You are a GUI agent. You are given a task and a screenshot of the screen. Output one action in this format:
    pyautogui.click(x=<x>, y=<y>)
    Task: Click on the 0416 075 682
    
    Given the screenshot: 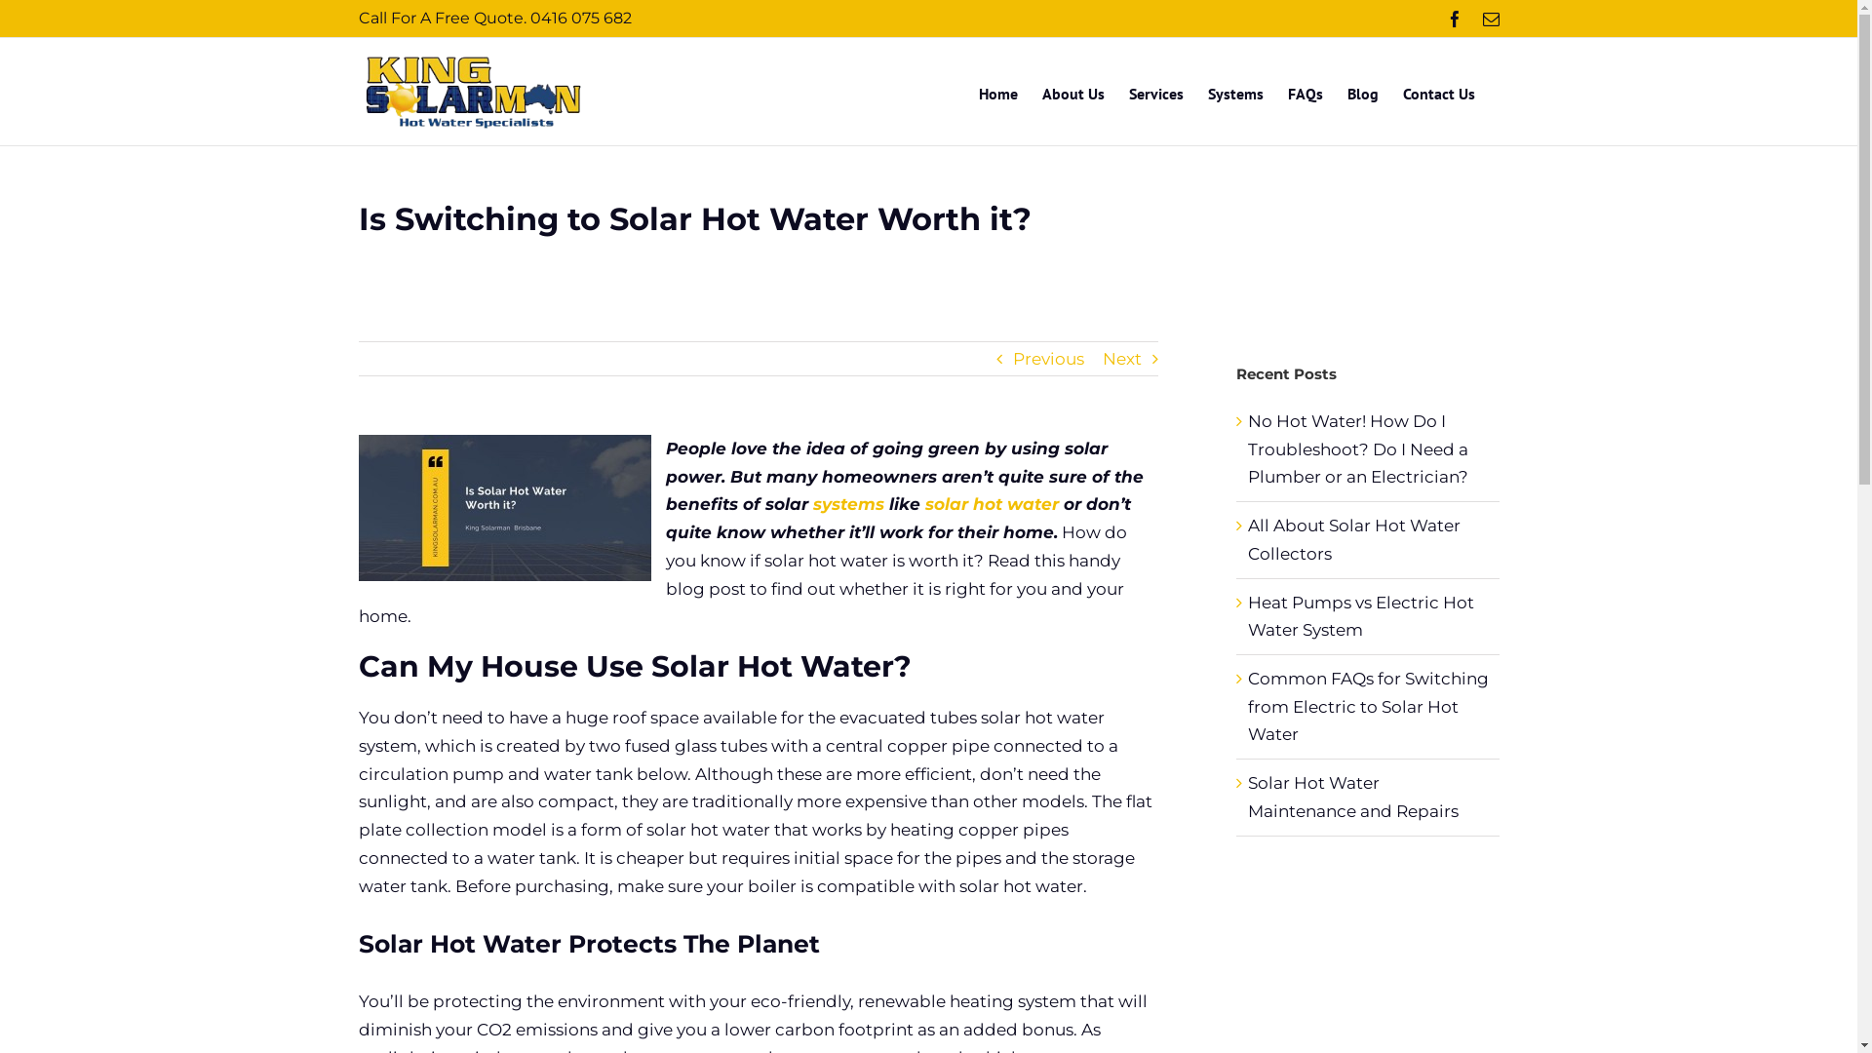 What is the action you would take?
    pyautogui.click(x=581, y=18)
    